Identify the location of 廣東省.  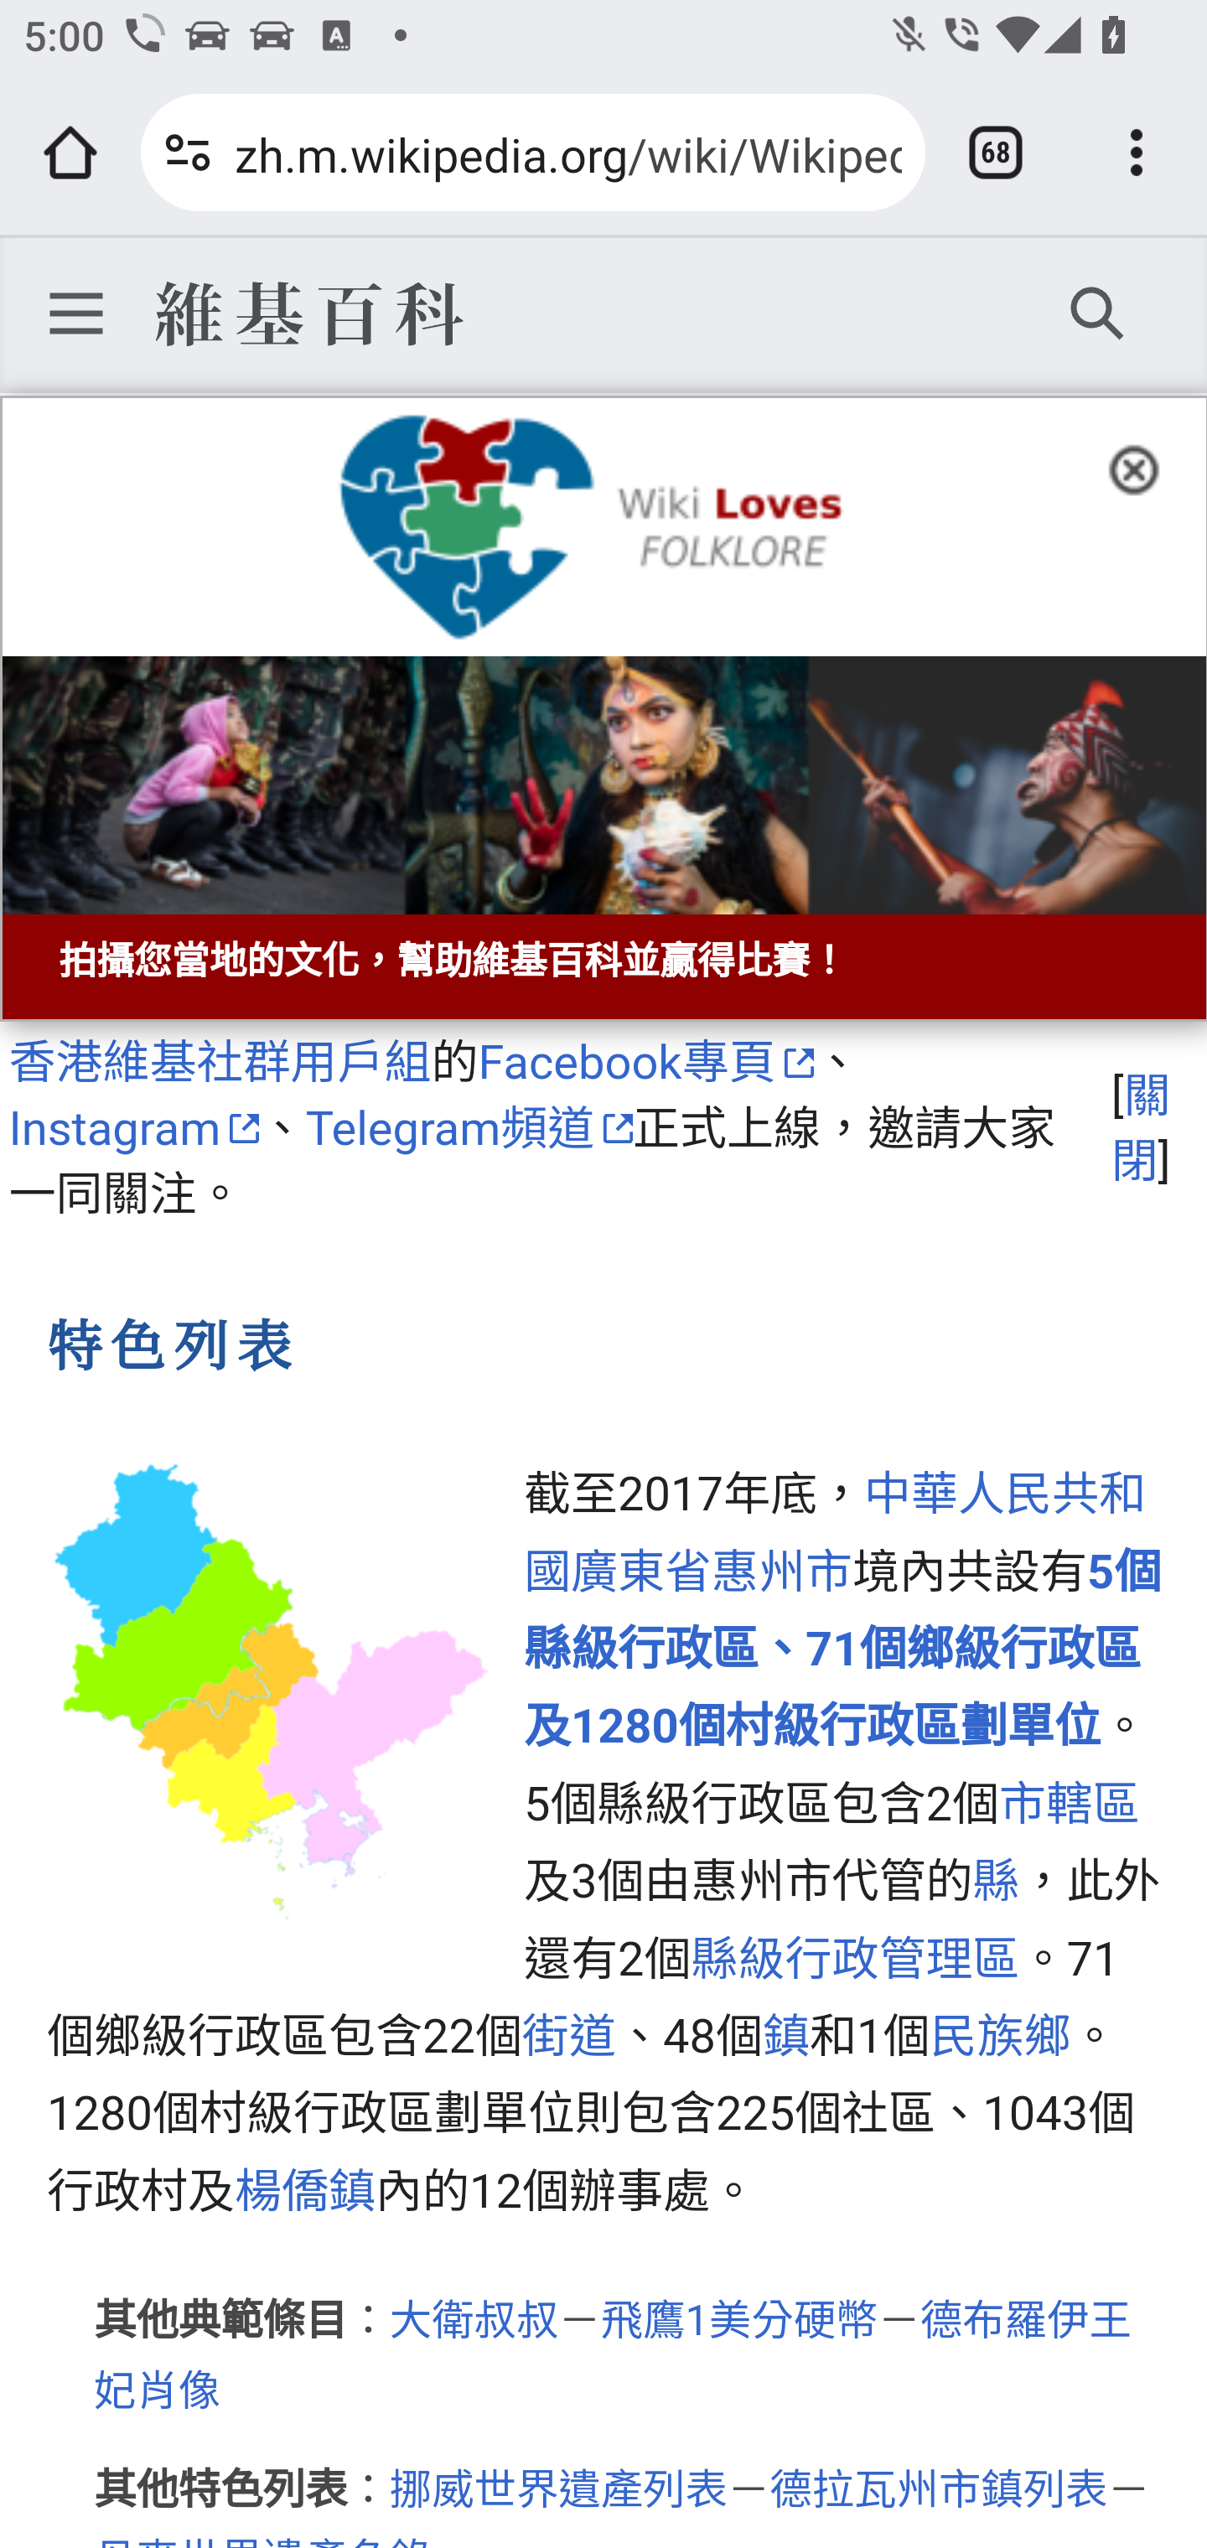
(640, 1573).